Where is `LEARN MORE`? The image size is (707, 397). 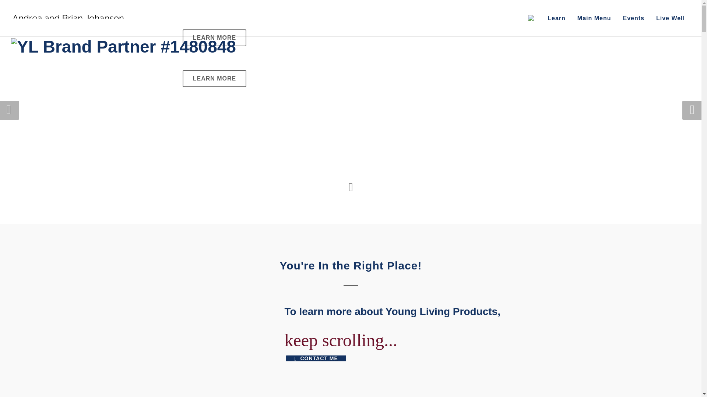
LEARN MORE is located at coordinates (214, 79).